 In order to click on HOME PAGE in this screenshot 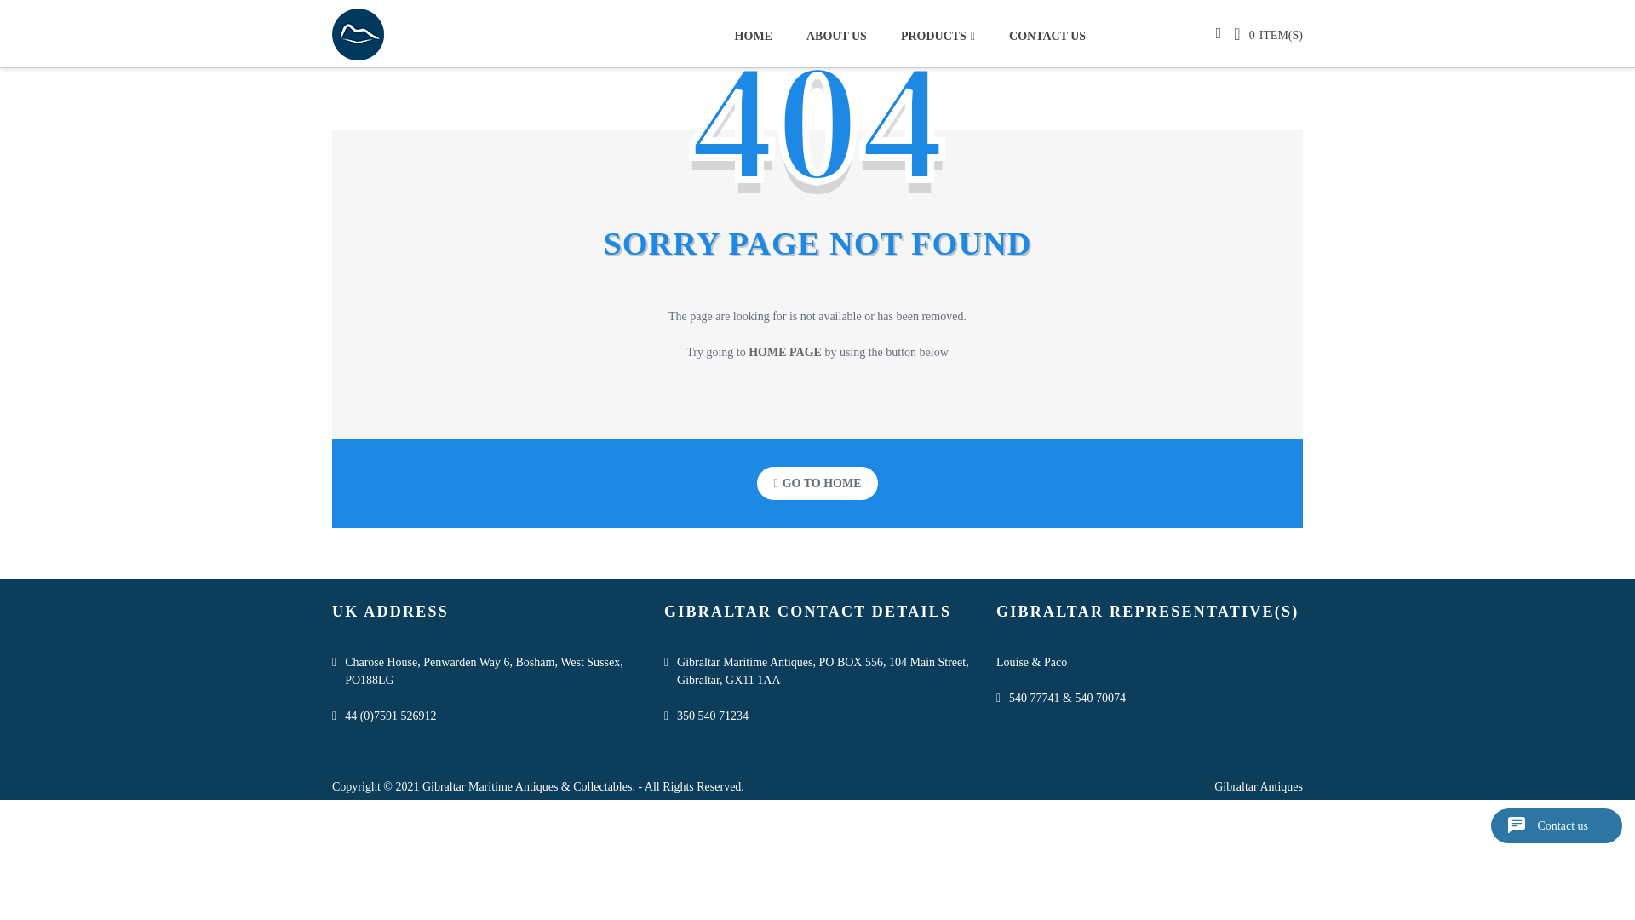, I will do `click(785, 353)`.